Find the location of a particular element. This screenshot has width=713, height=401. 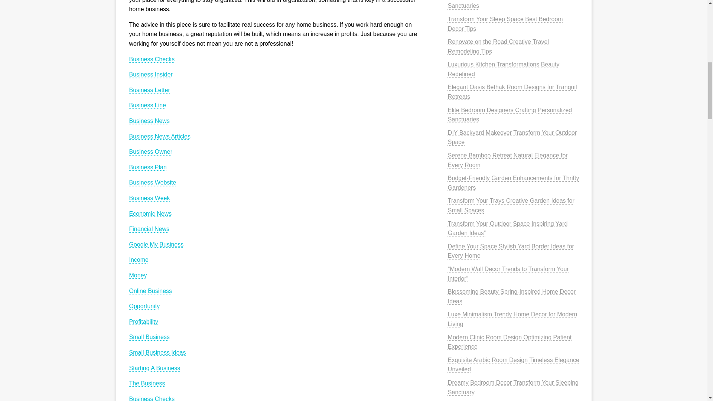

Business Letter is located at coordinates (149, 90).